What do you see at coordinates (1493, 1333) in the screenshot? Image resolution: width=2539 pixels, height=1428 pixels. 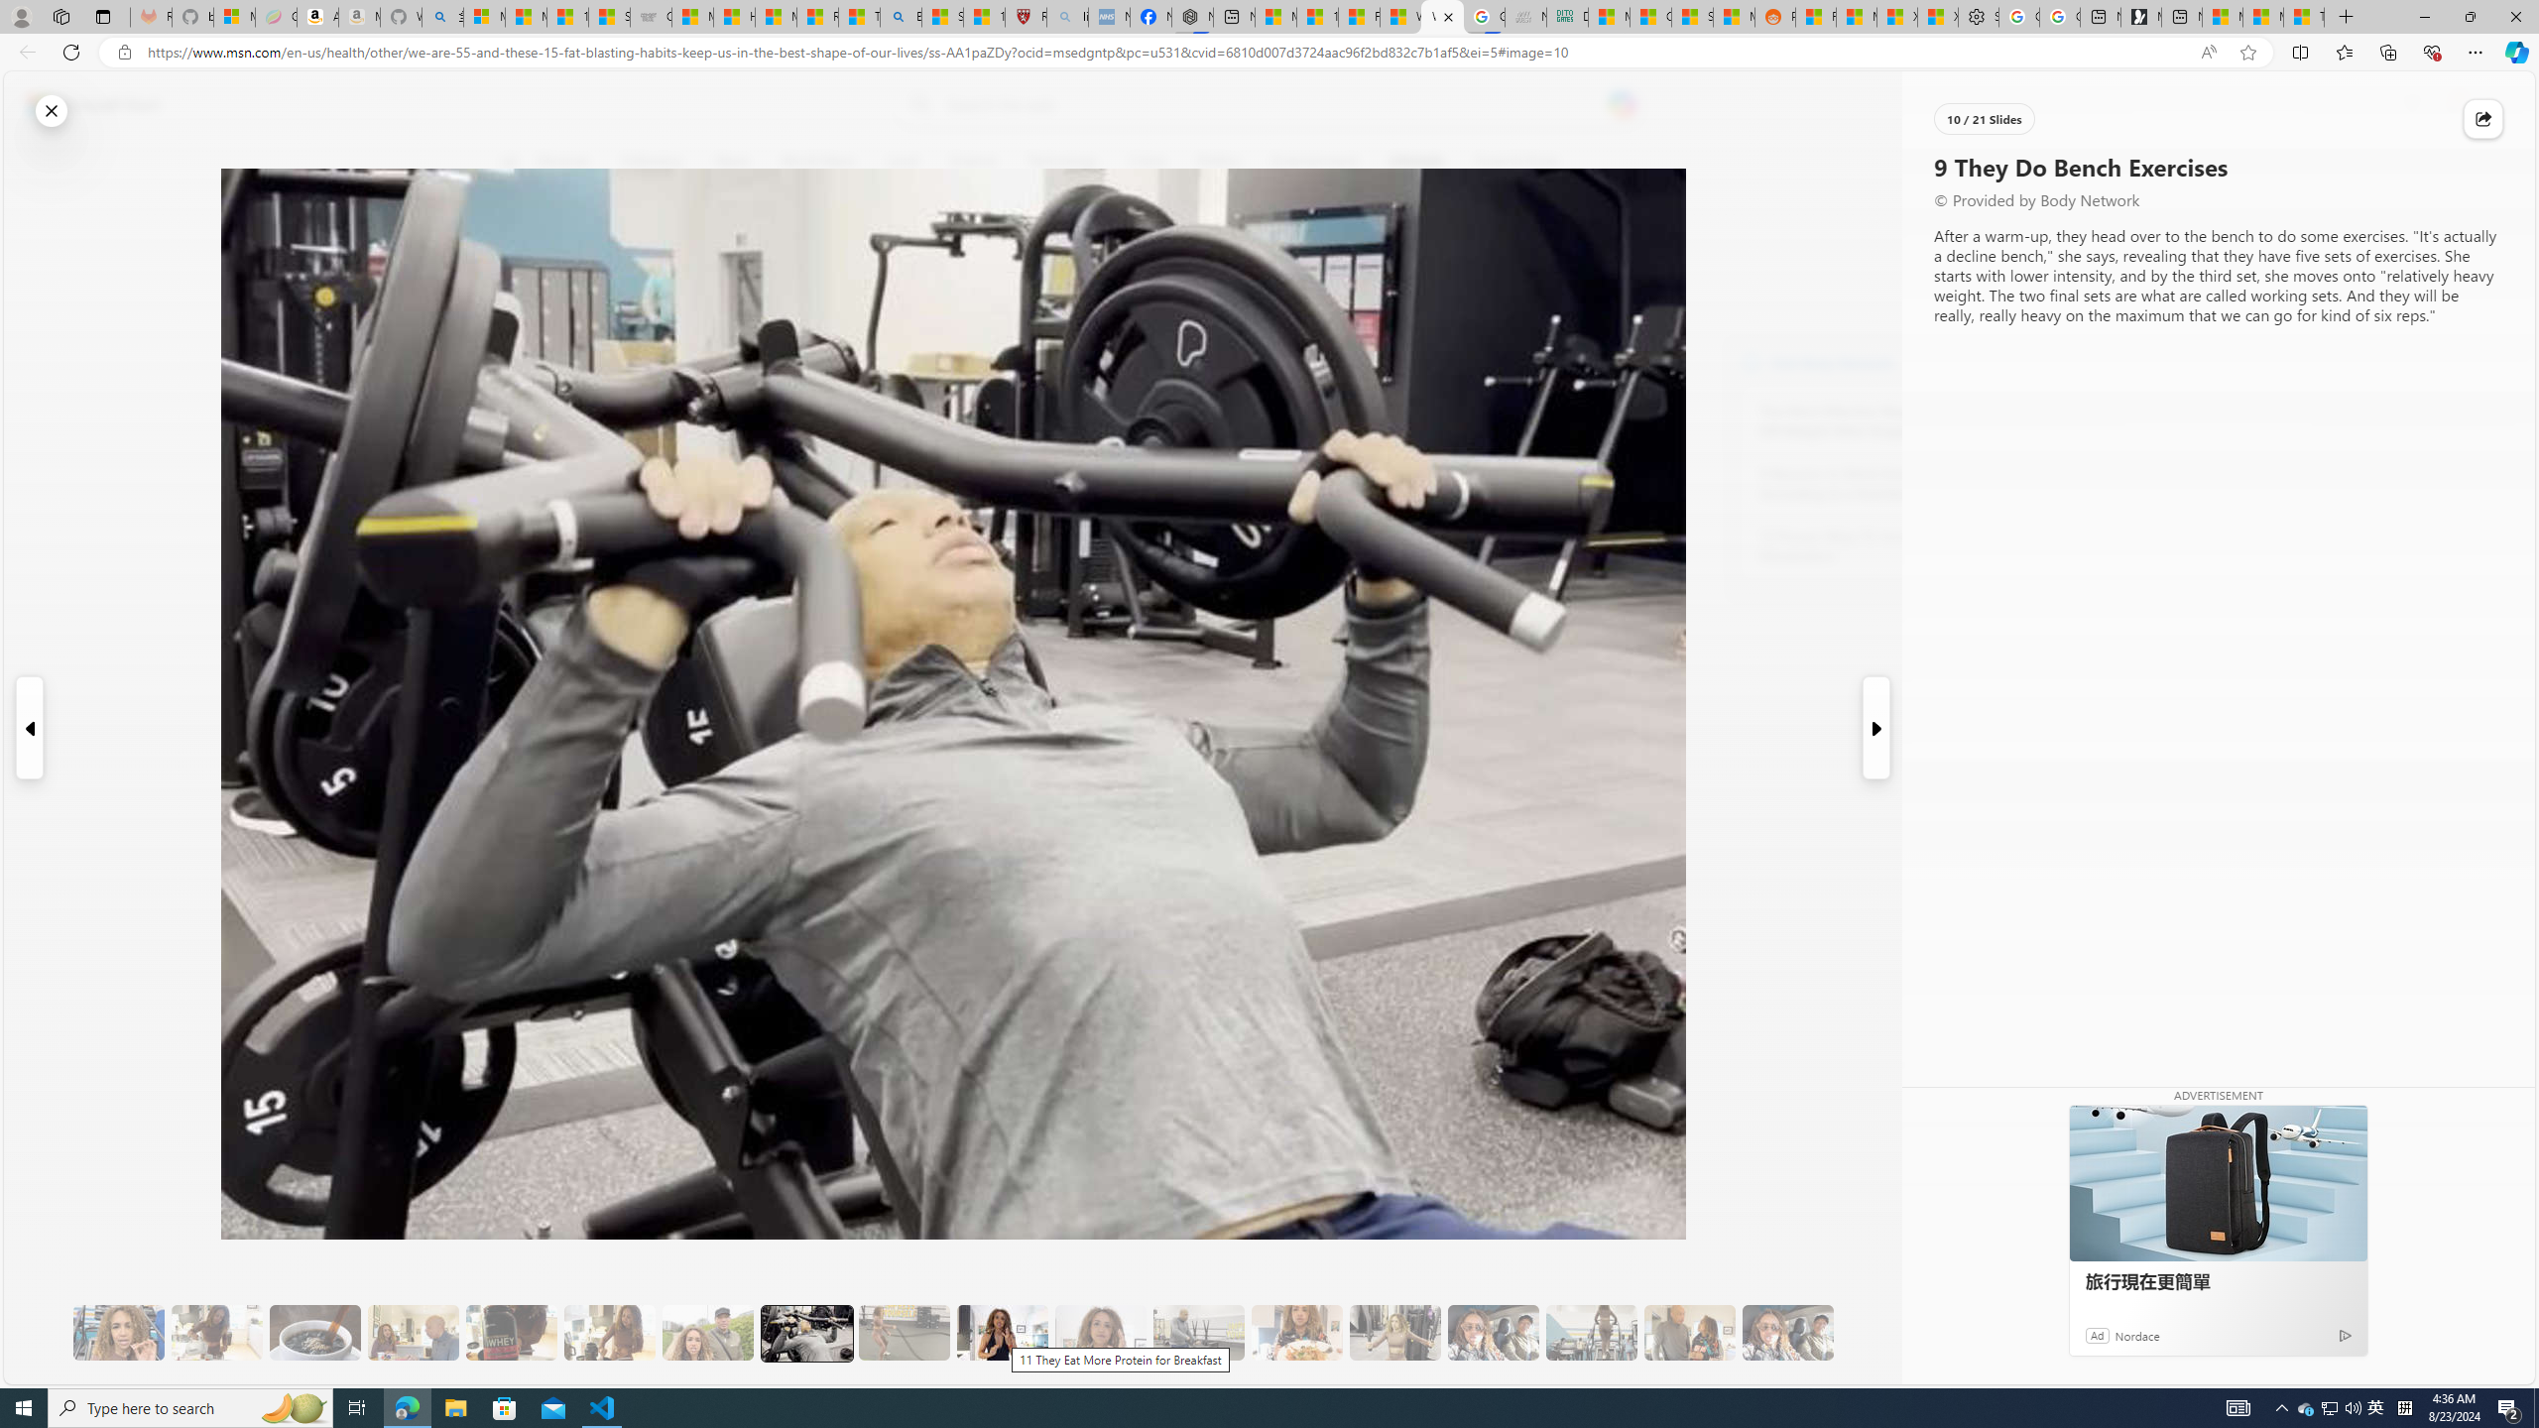 I see `16 The Couple's Program Helps with Accountability` at bounding box center [1493, 1333].